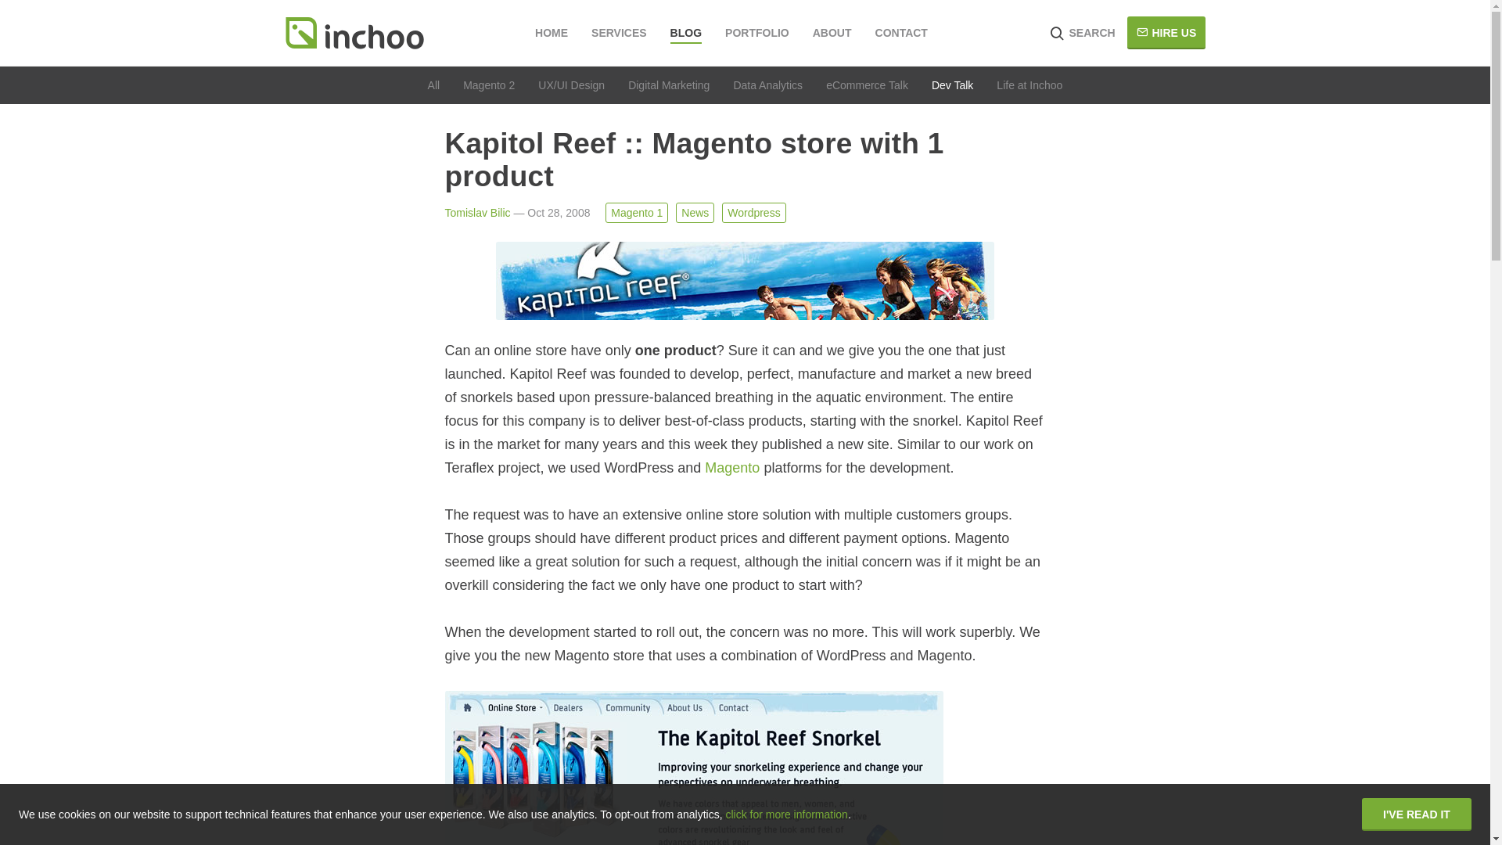 This screenshot has width=1502, height=845. I want to click on eCommerce Talk, so click(867, 84).